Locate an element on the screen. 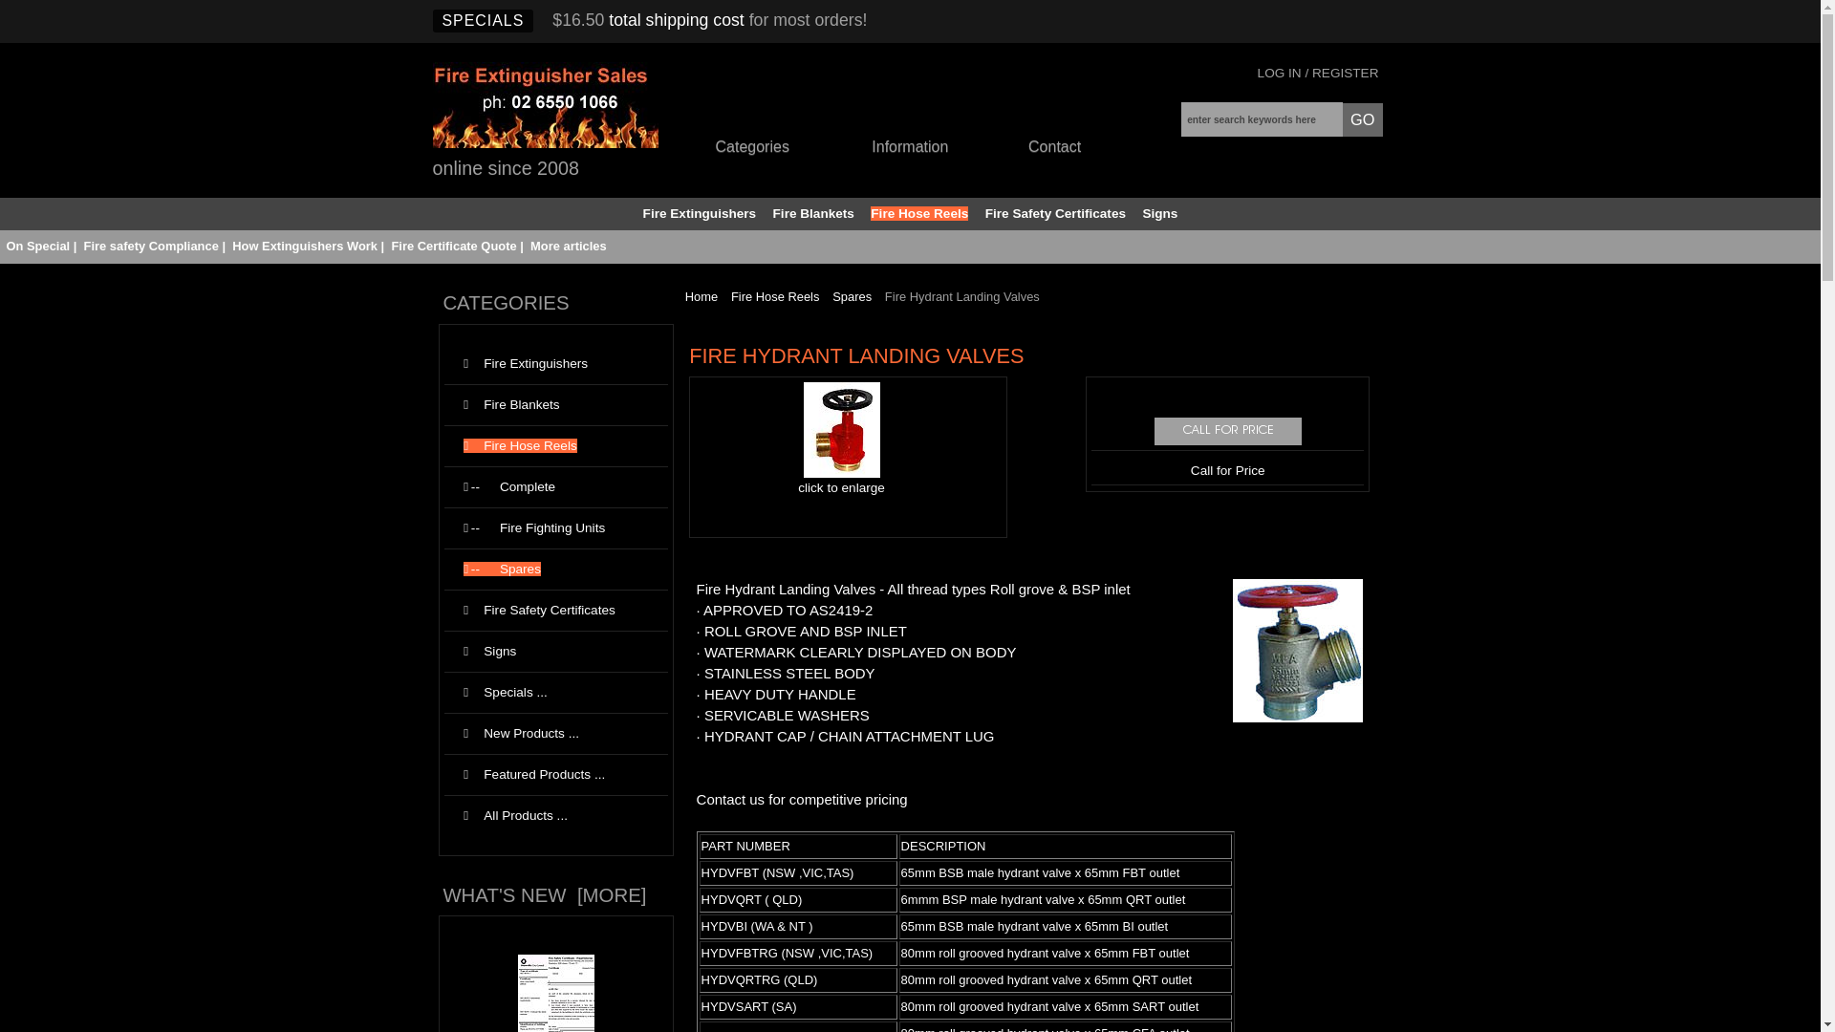 The height and width of the screenshot is (1032, 1835). Fire safety Compliance is located at coordinates (151, 247).